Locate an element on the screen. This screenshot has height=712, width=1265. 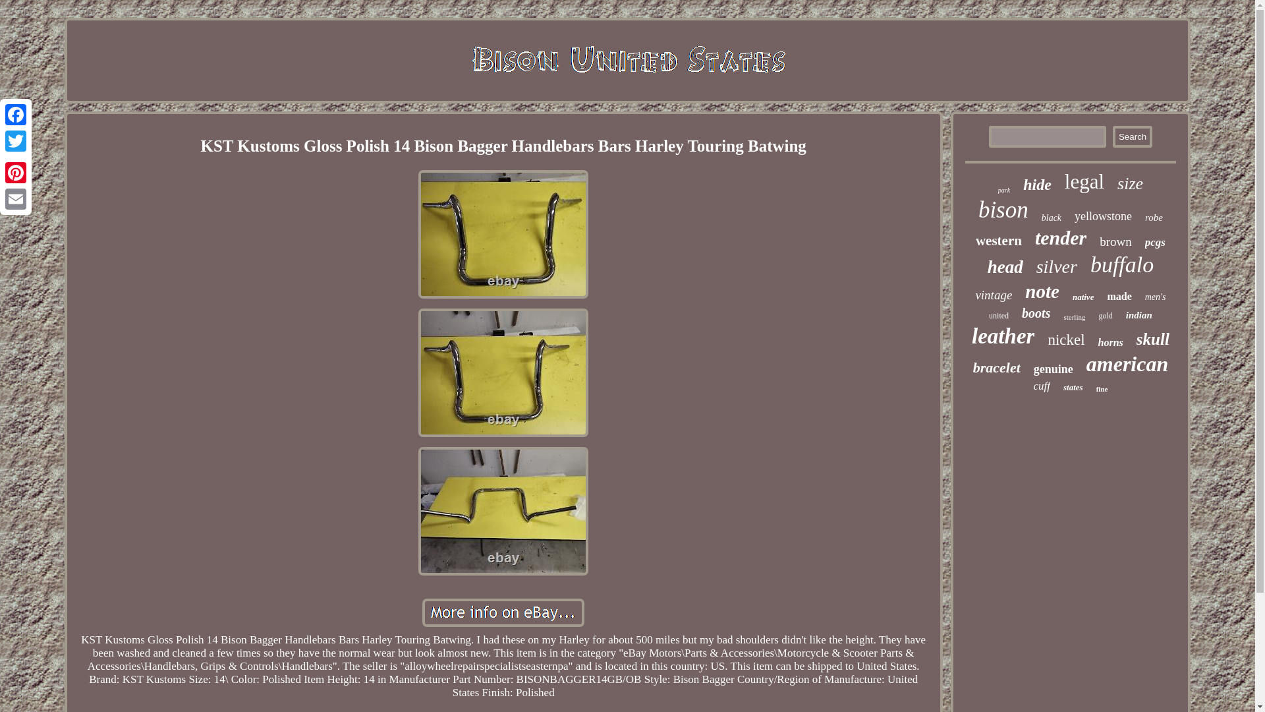
size is located at coordinates (1130, 183).